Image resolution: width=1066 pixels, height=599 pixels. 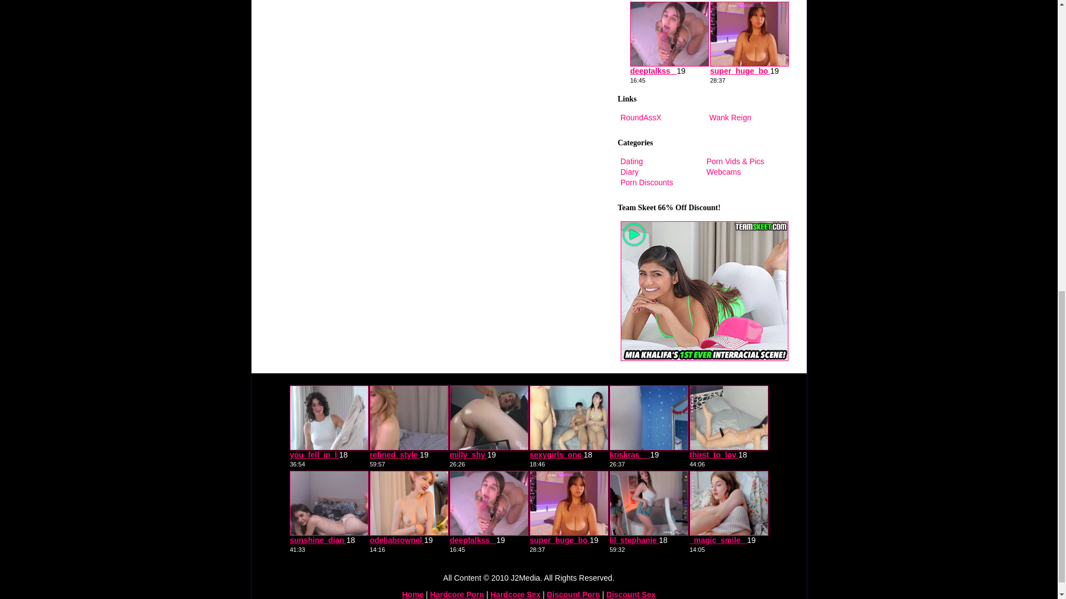 I want to click on Dating, so click(x=631, y=161).